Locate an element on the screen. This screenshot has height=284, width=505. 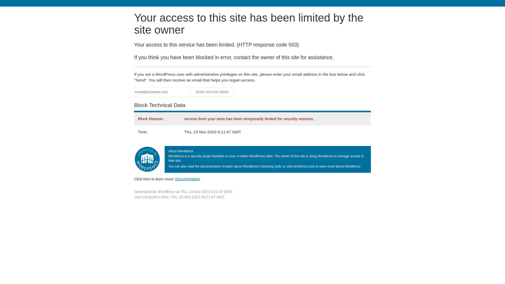
Send Unlock Email is located at coordinates (213, 92).